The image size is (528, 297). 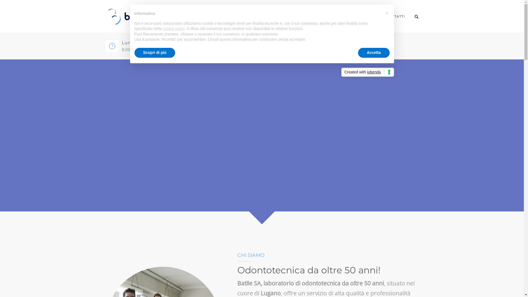 I want to click on cookie policy, so click(x=174, y=29).